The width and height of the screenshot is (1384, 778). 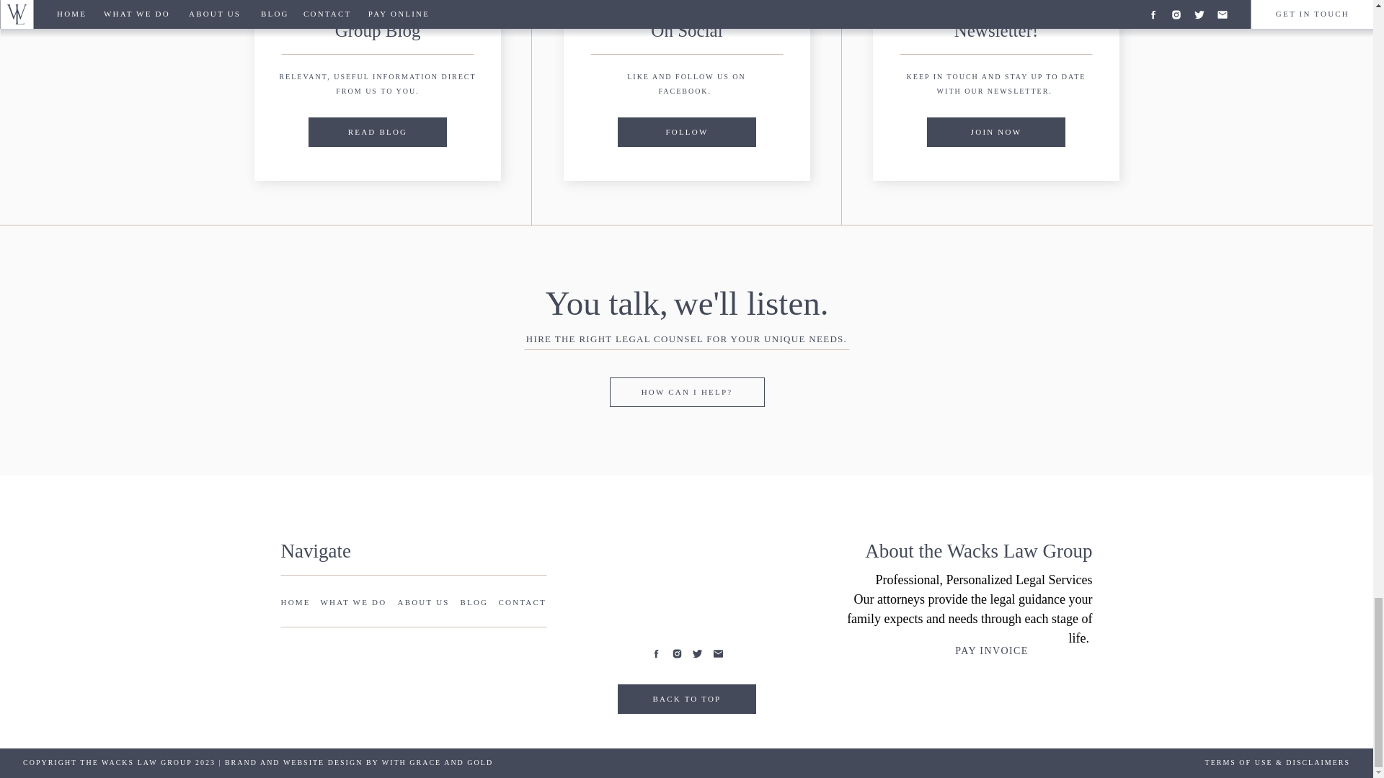 What do you see at coordinates (522, 603) in the screenshot?
I see `CONTACT` at bounding box center [522, 603].